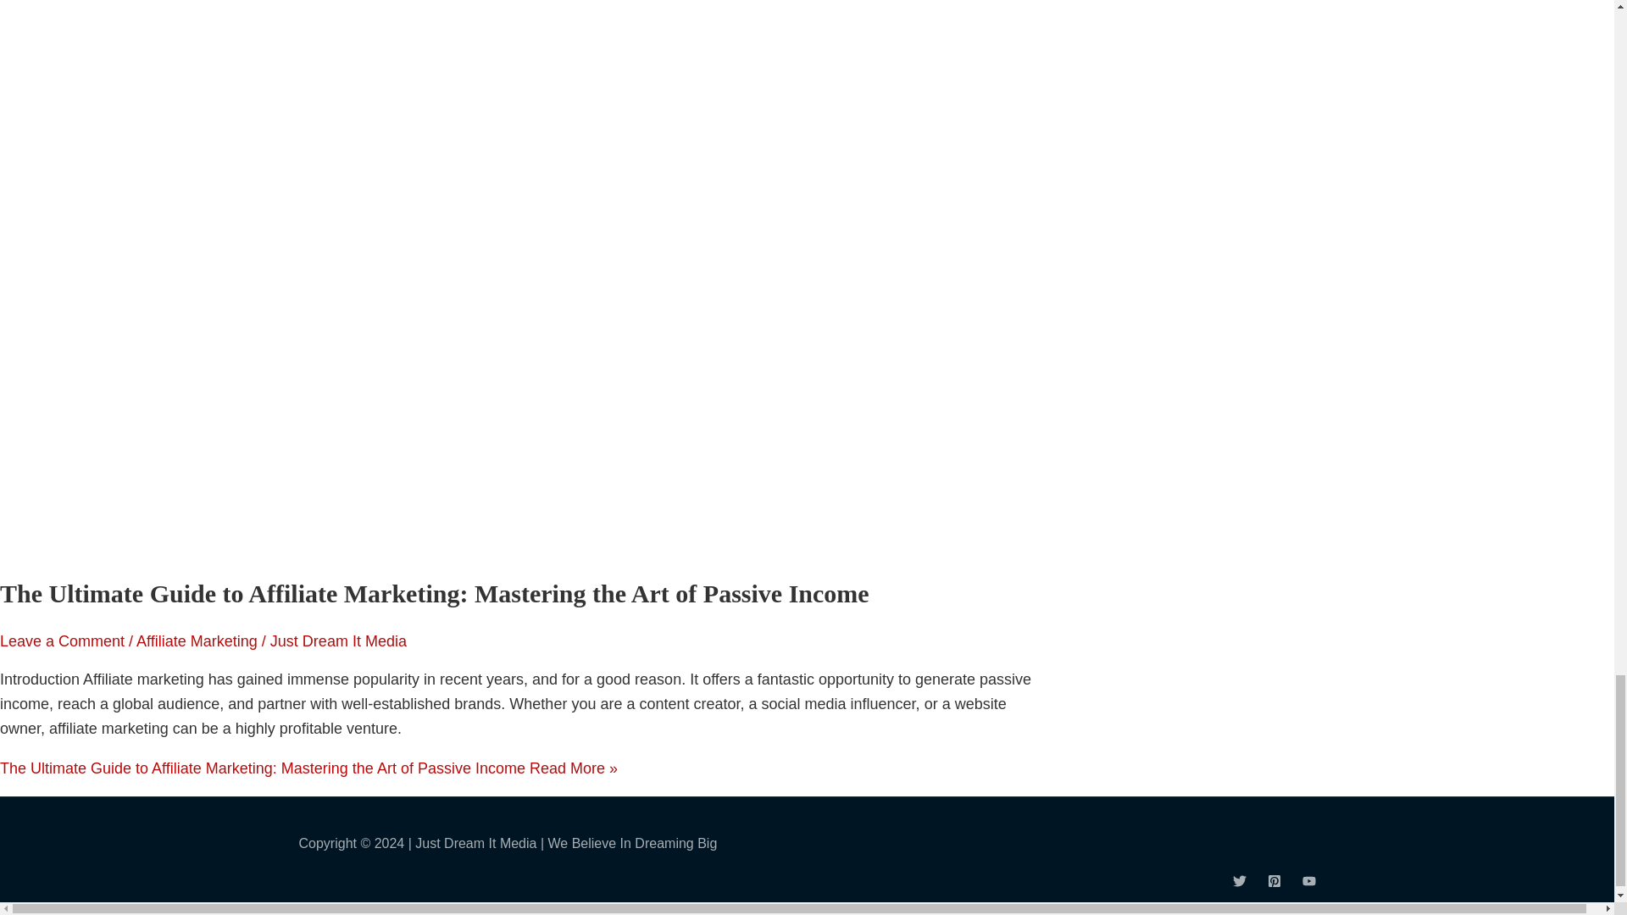 This screenshot has width=1627, height=915. What do you see at coordinates (338, 640) in the screenshot?
I see `View all posts by Just Dream It Media` at bounding box center [338, 640].